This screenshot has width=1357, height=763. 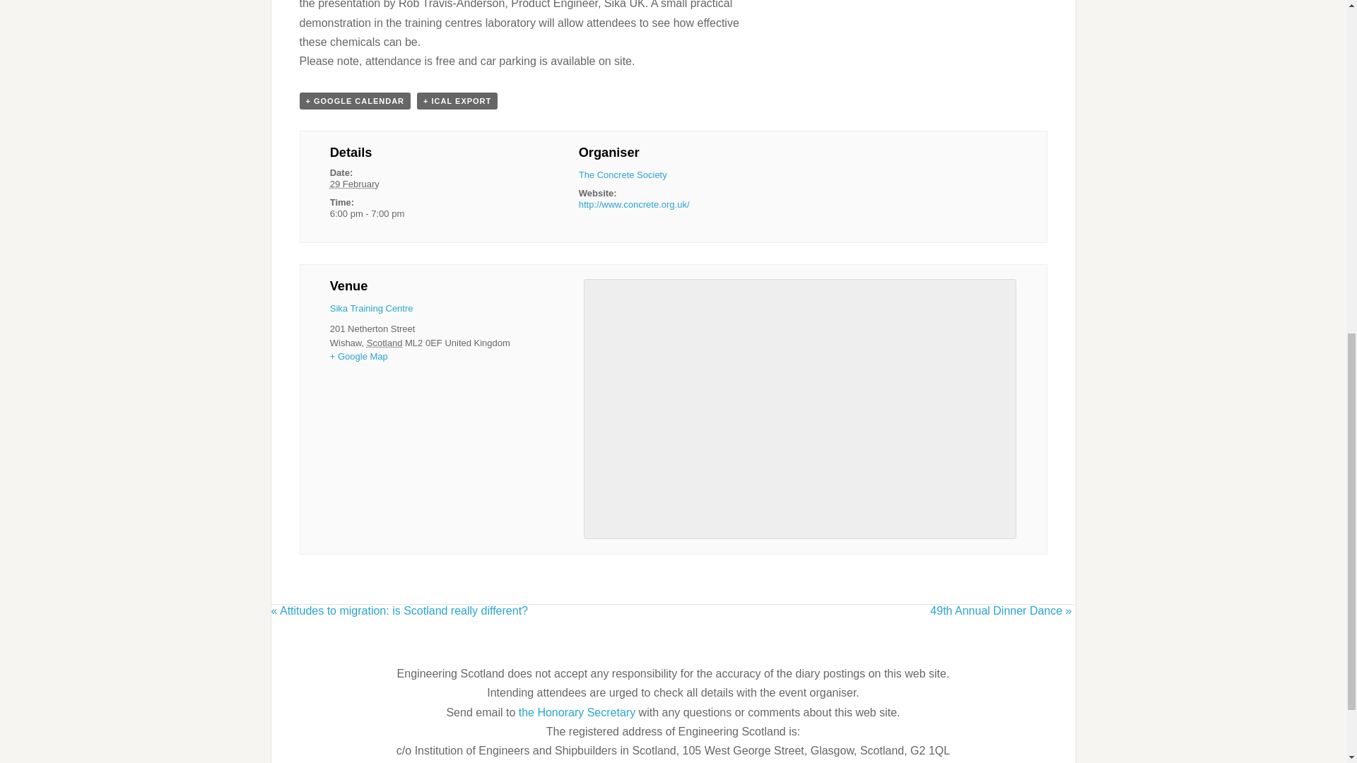 What do you see at coordinates (384, 343) in the screenshot?
I see `Scotland` at bounding box center [384, 343].